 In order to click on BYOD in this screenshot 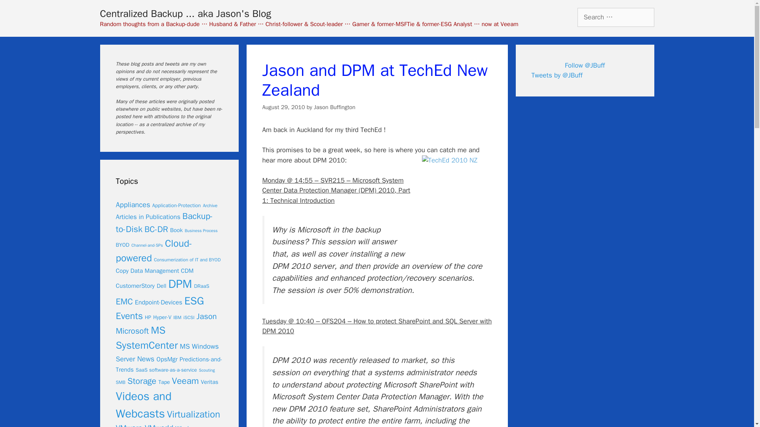, I will do `click(122, 245)`.